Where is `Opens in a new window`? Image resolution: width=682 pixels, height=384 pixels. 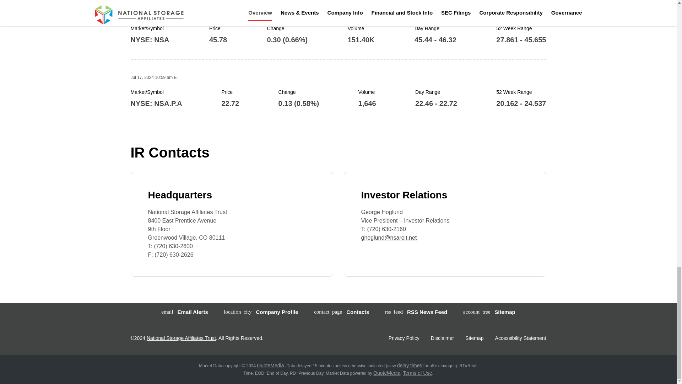 Opens in a new window is located at coordinates (417, 373).